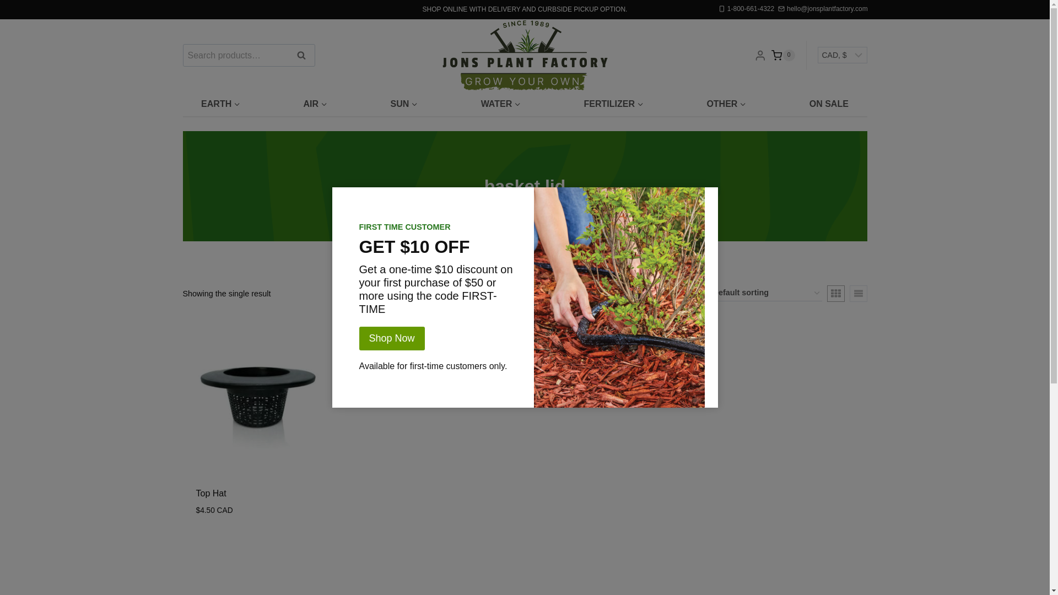 The height and width of the screenshot is (595, 1058). What do you see at coordinates (315, 104) in the screenshot?
I see `AIR` at bounding box center [315, 104].